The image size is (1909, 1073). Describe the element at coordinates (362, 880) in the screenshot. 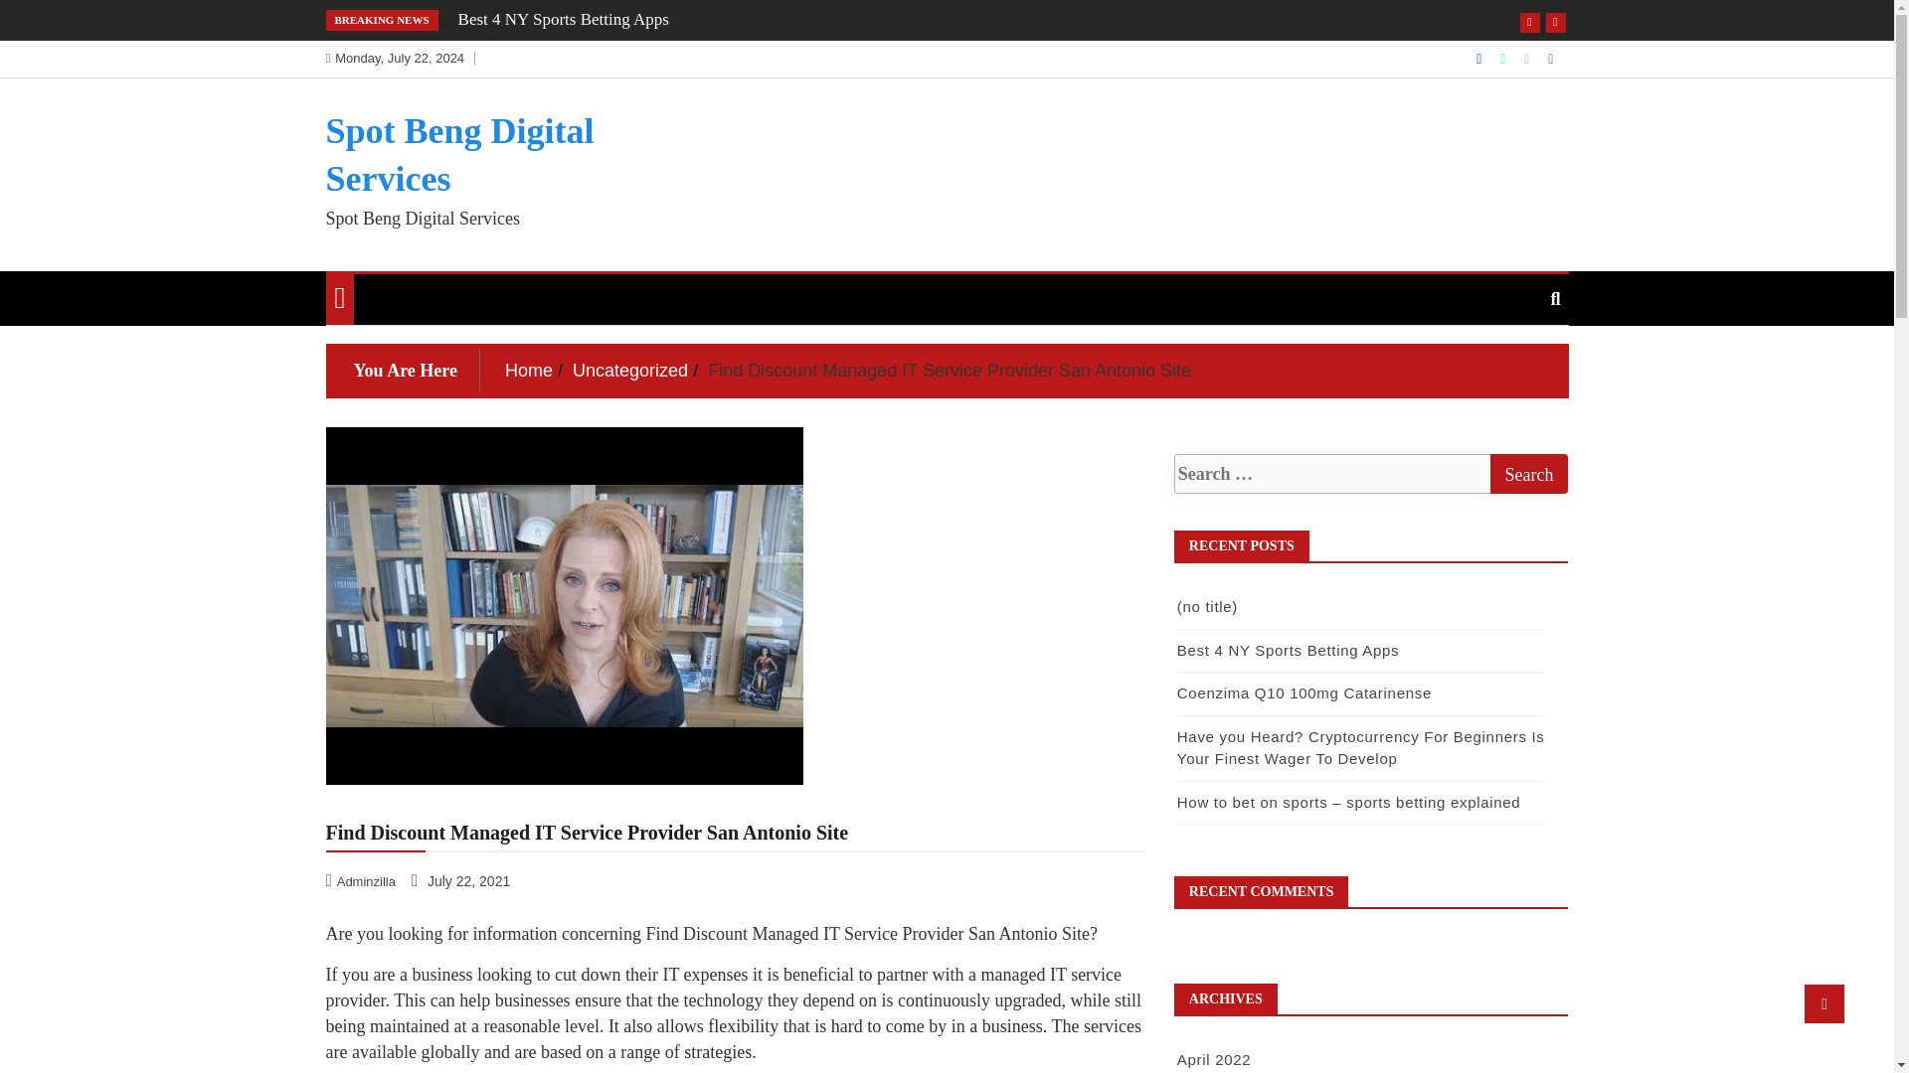

I see `Adminzilla` at that location.